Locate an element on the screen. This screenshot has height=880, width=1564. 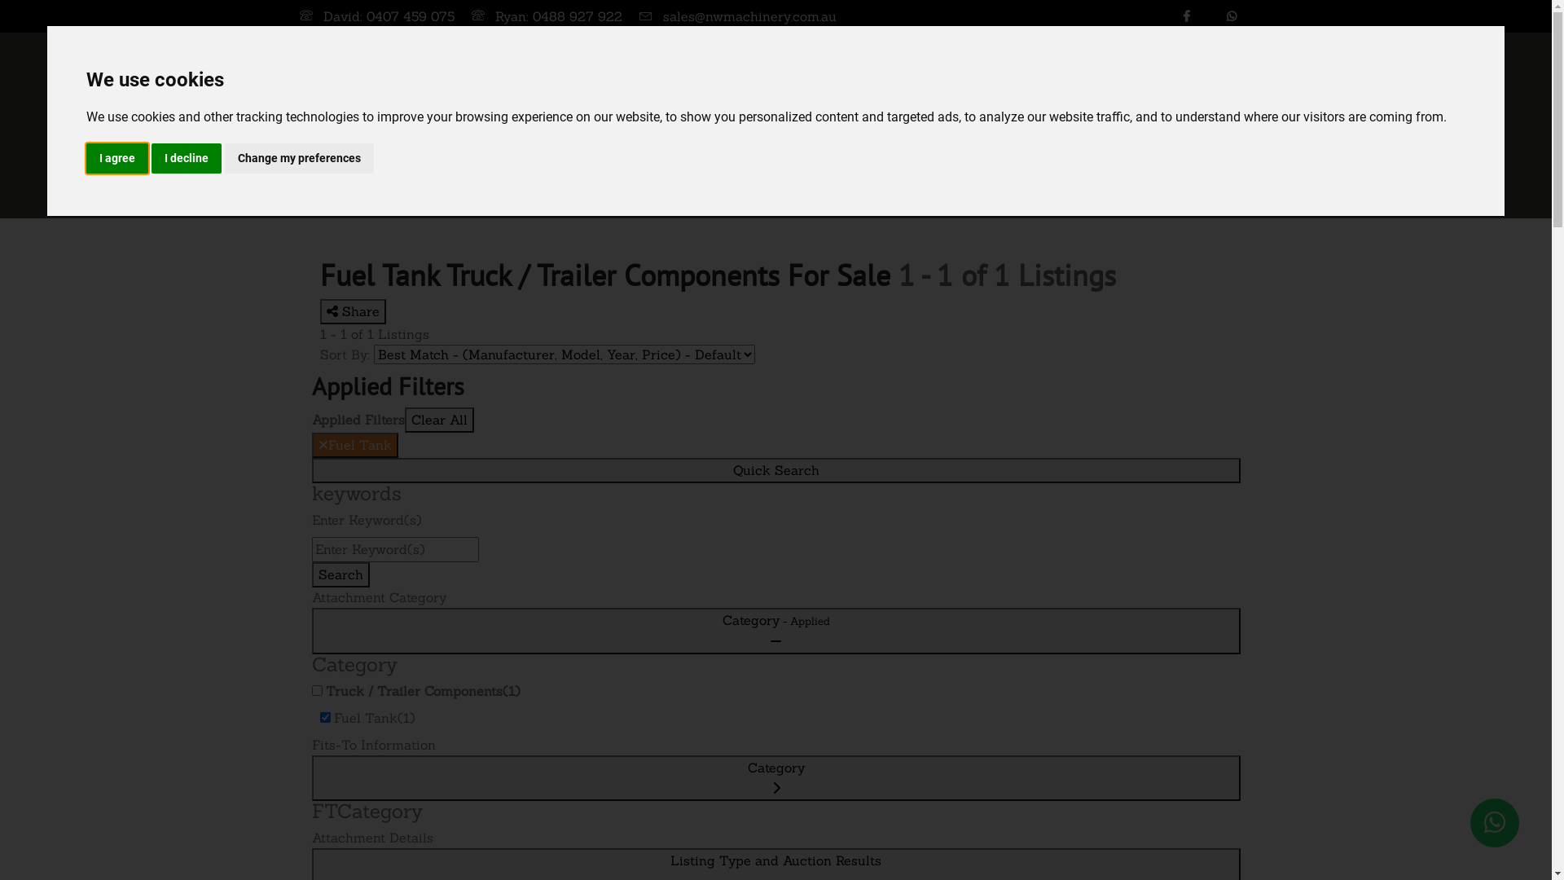
CONTACT is located at coordinates (1229, 125).